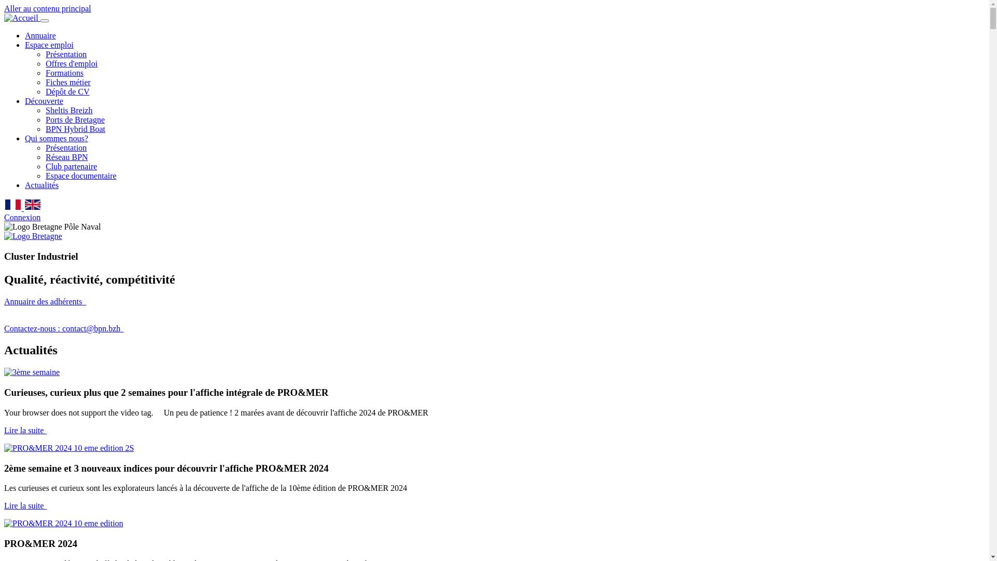 Image resolution: width=997 pixels, height=561 pixels. What do you see at coordinates (22, 18) in the screenshot?
I see `Accueil` at bounding box center [22, 18].